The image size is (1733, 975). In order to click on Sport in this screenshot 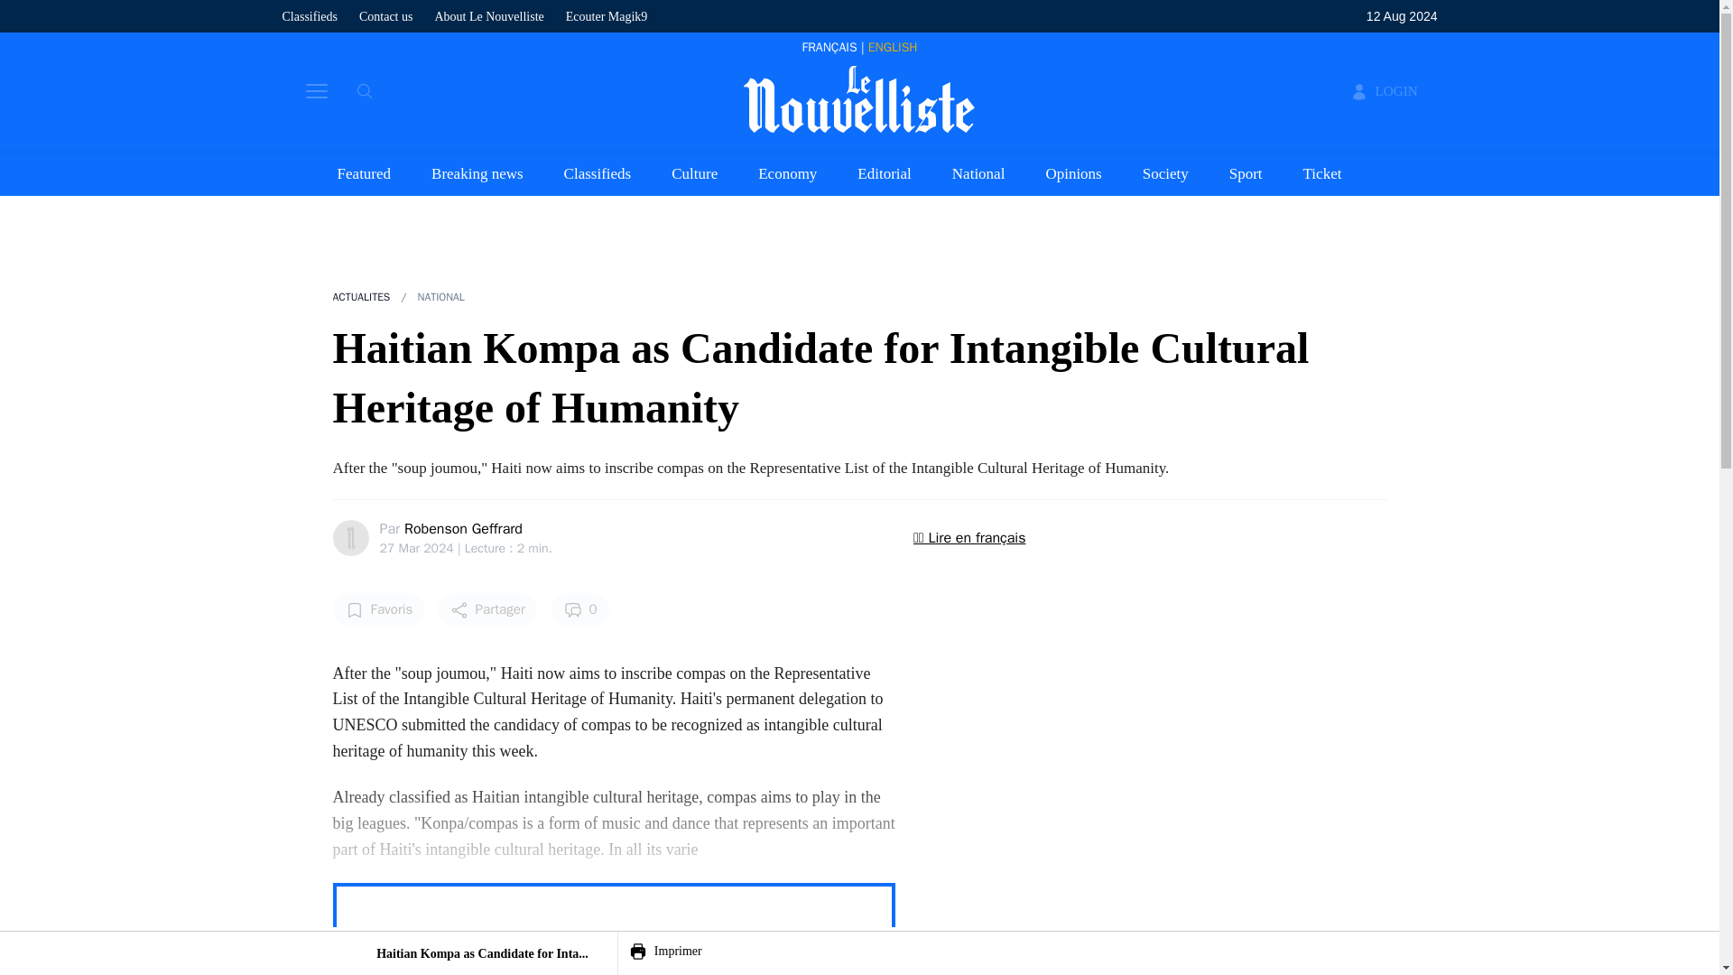, I will do `click(1246, 172)`.